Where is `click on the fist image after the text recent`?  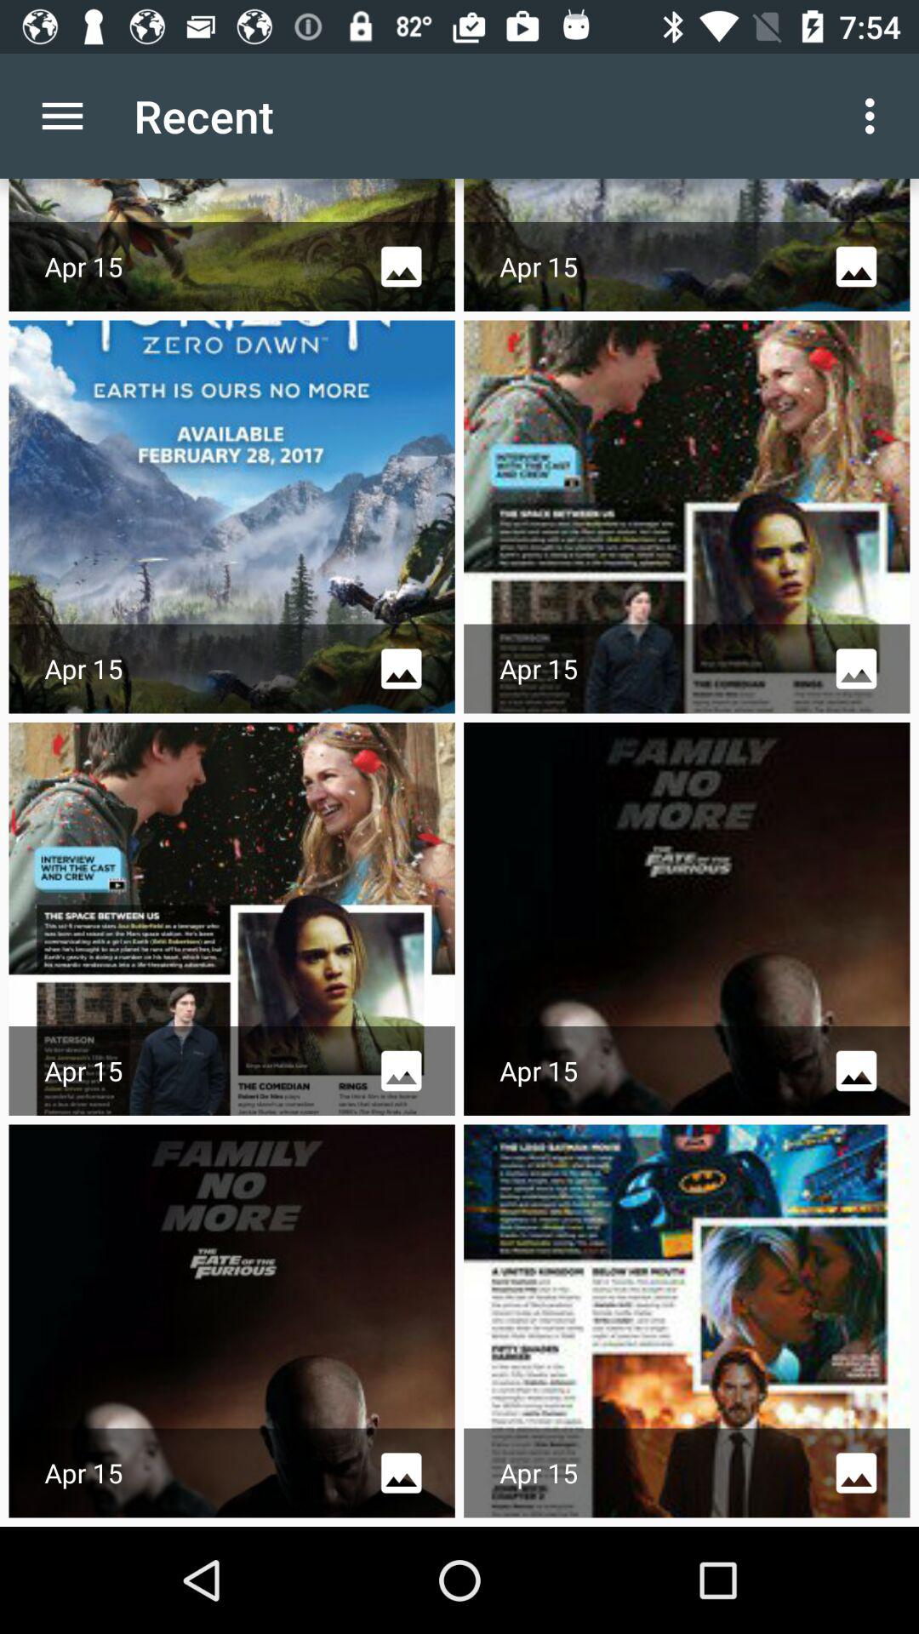 click on the fist image after the text recent is located at coordinates (231, 245).